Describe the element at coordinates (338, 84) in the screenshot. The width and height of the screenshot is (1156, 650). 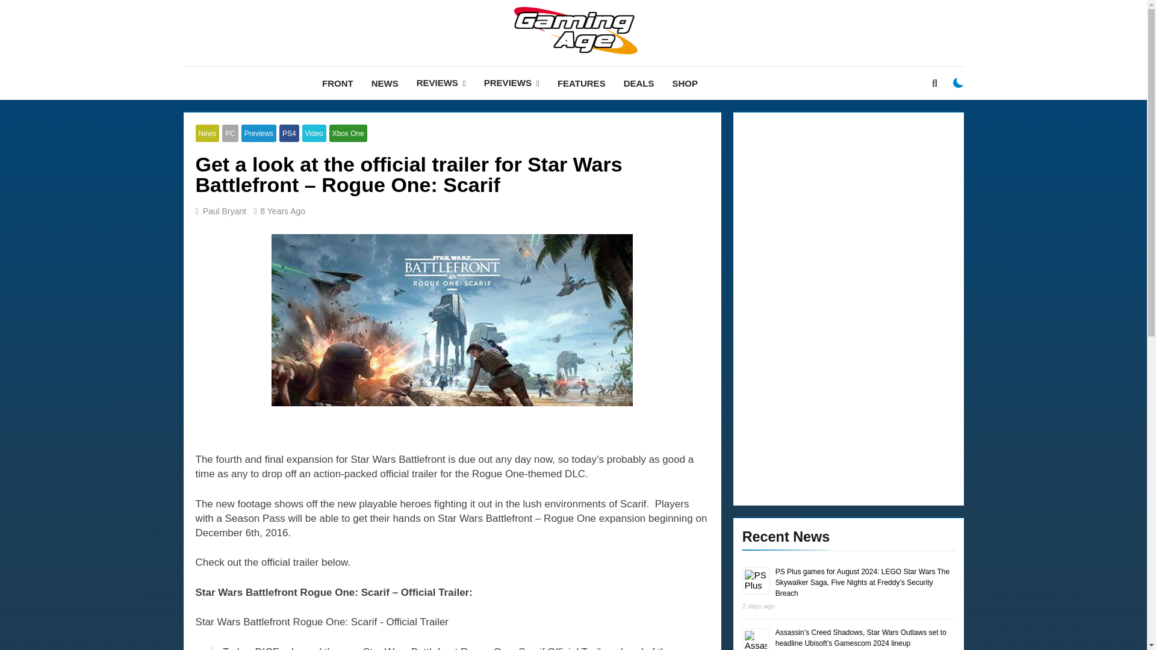
I see `FRONT` at that location.